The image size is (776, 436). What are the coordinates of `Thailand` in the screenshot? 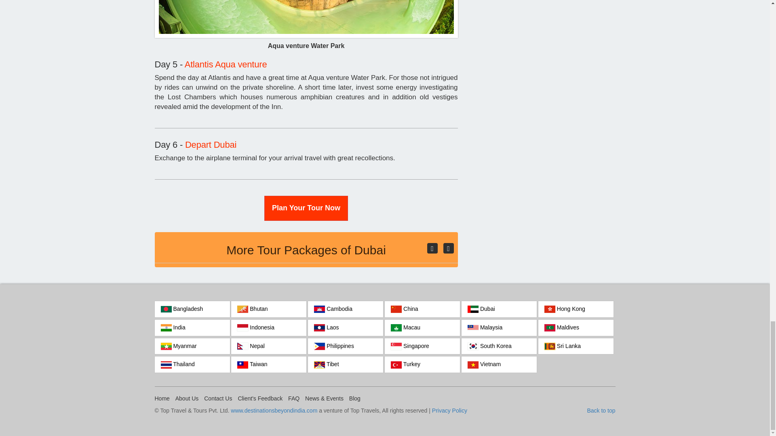 It's located at (192, 365).